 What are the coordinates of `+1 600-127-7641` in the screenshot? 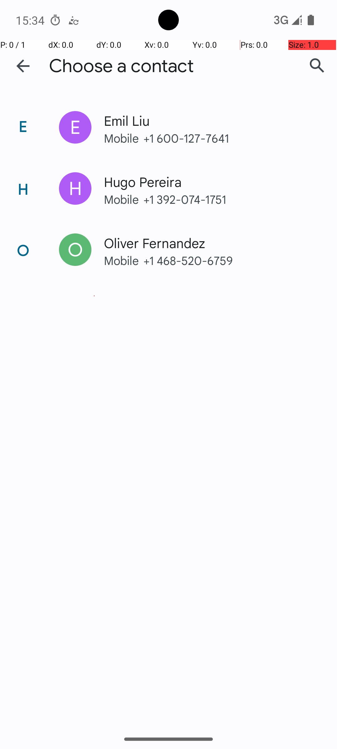 It's located at (227, 138).